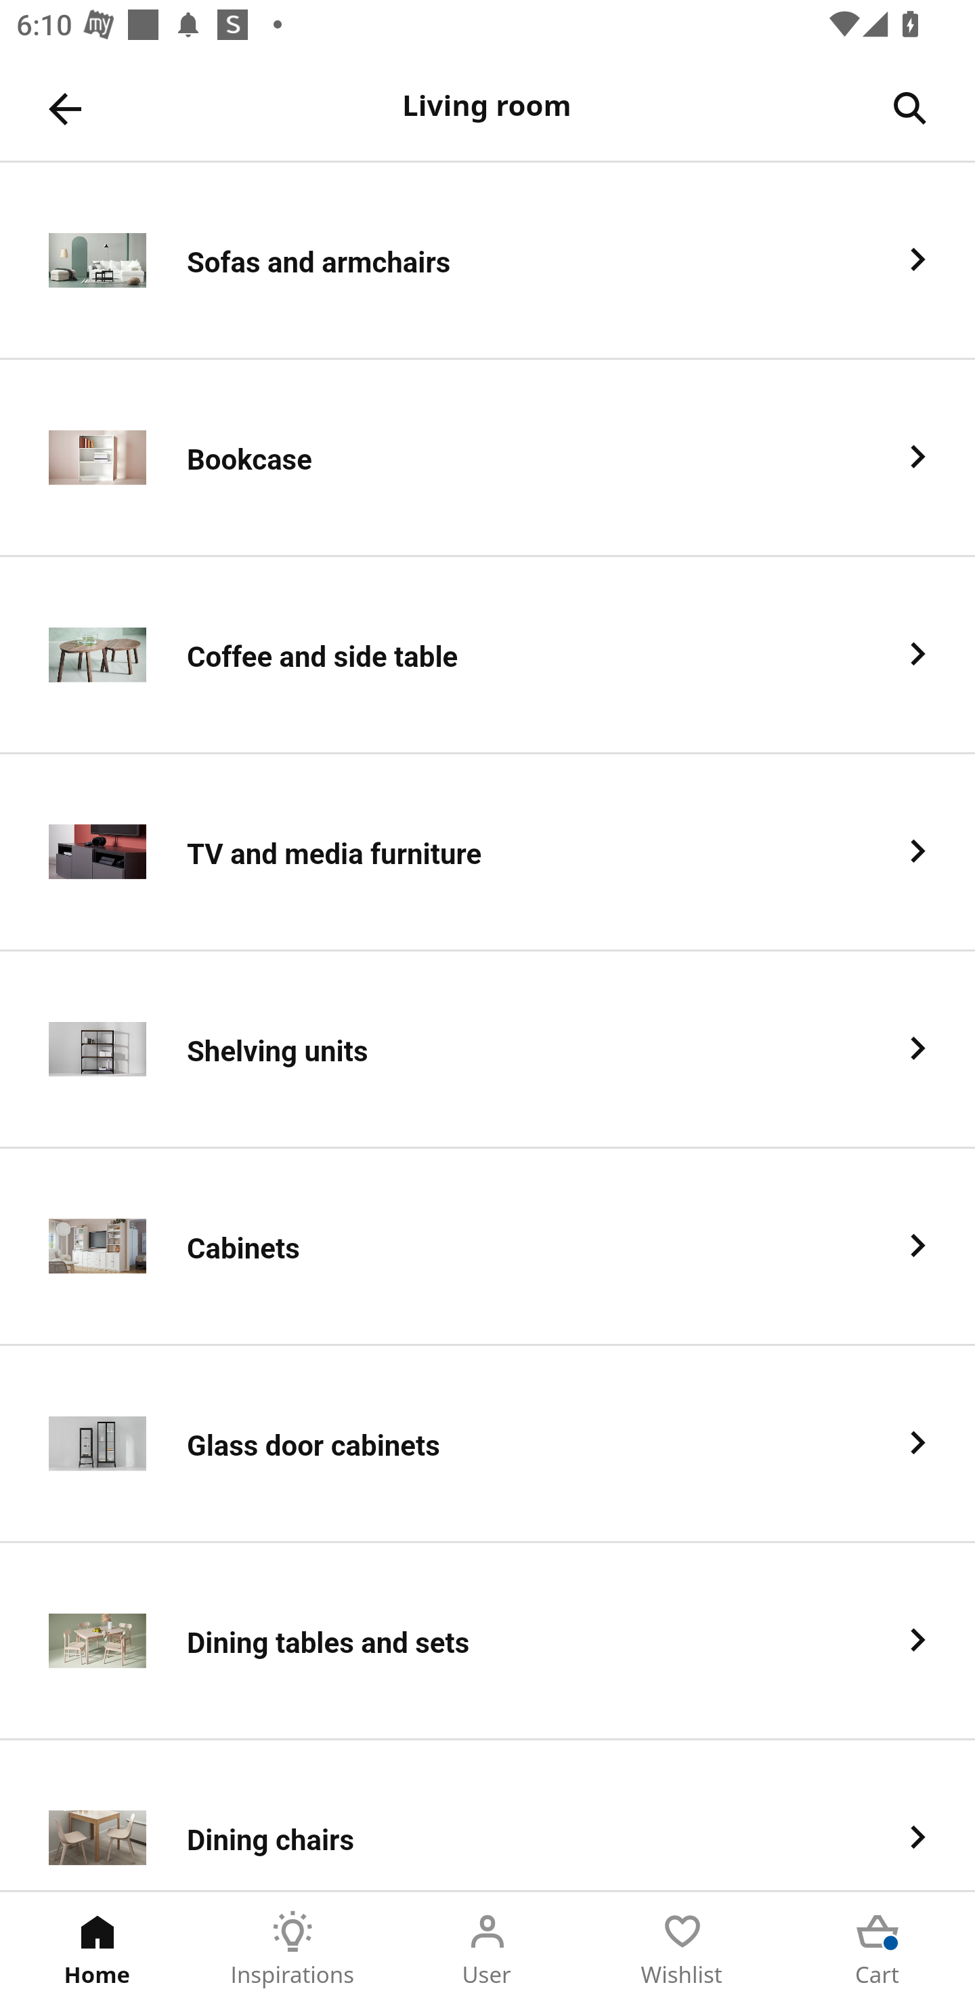  Describe the element at coordinates (292, 1949) in the screenshot. I see `Inspirations
Tab 2 of 5` at that location.